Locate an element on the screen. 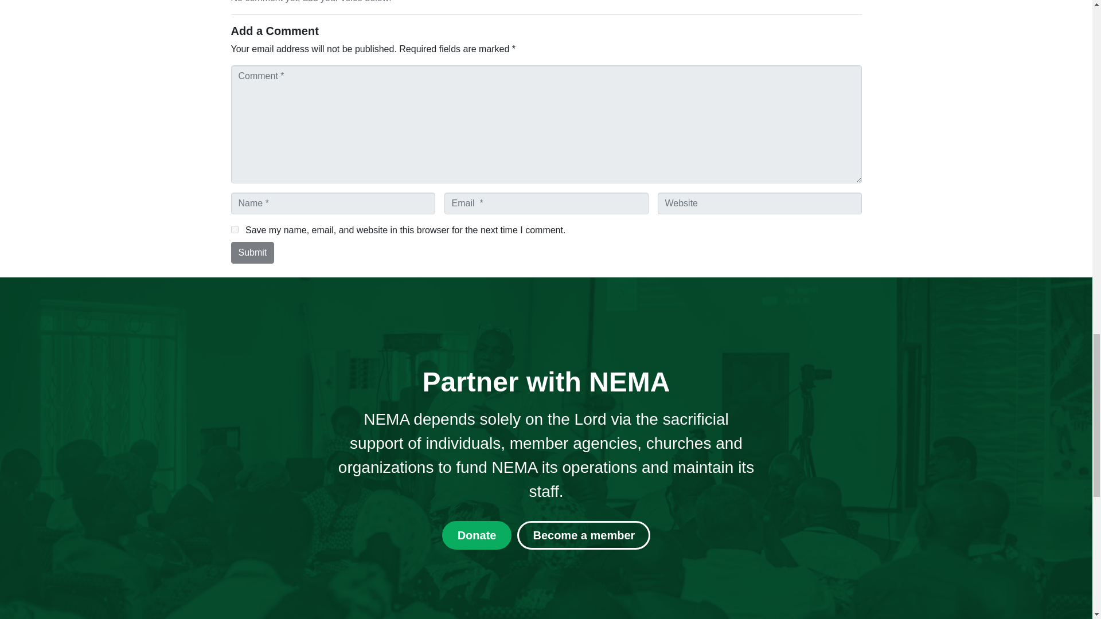  yes is located at coordinates (234, 229).